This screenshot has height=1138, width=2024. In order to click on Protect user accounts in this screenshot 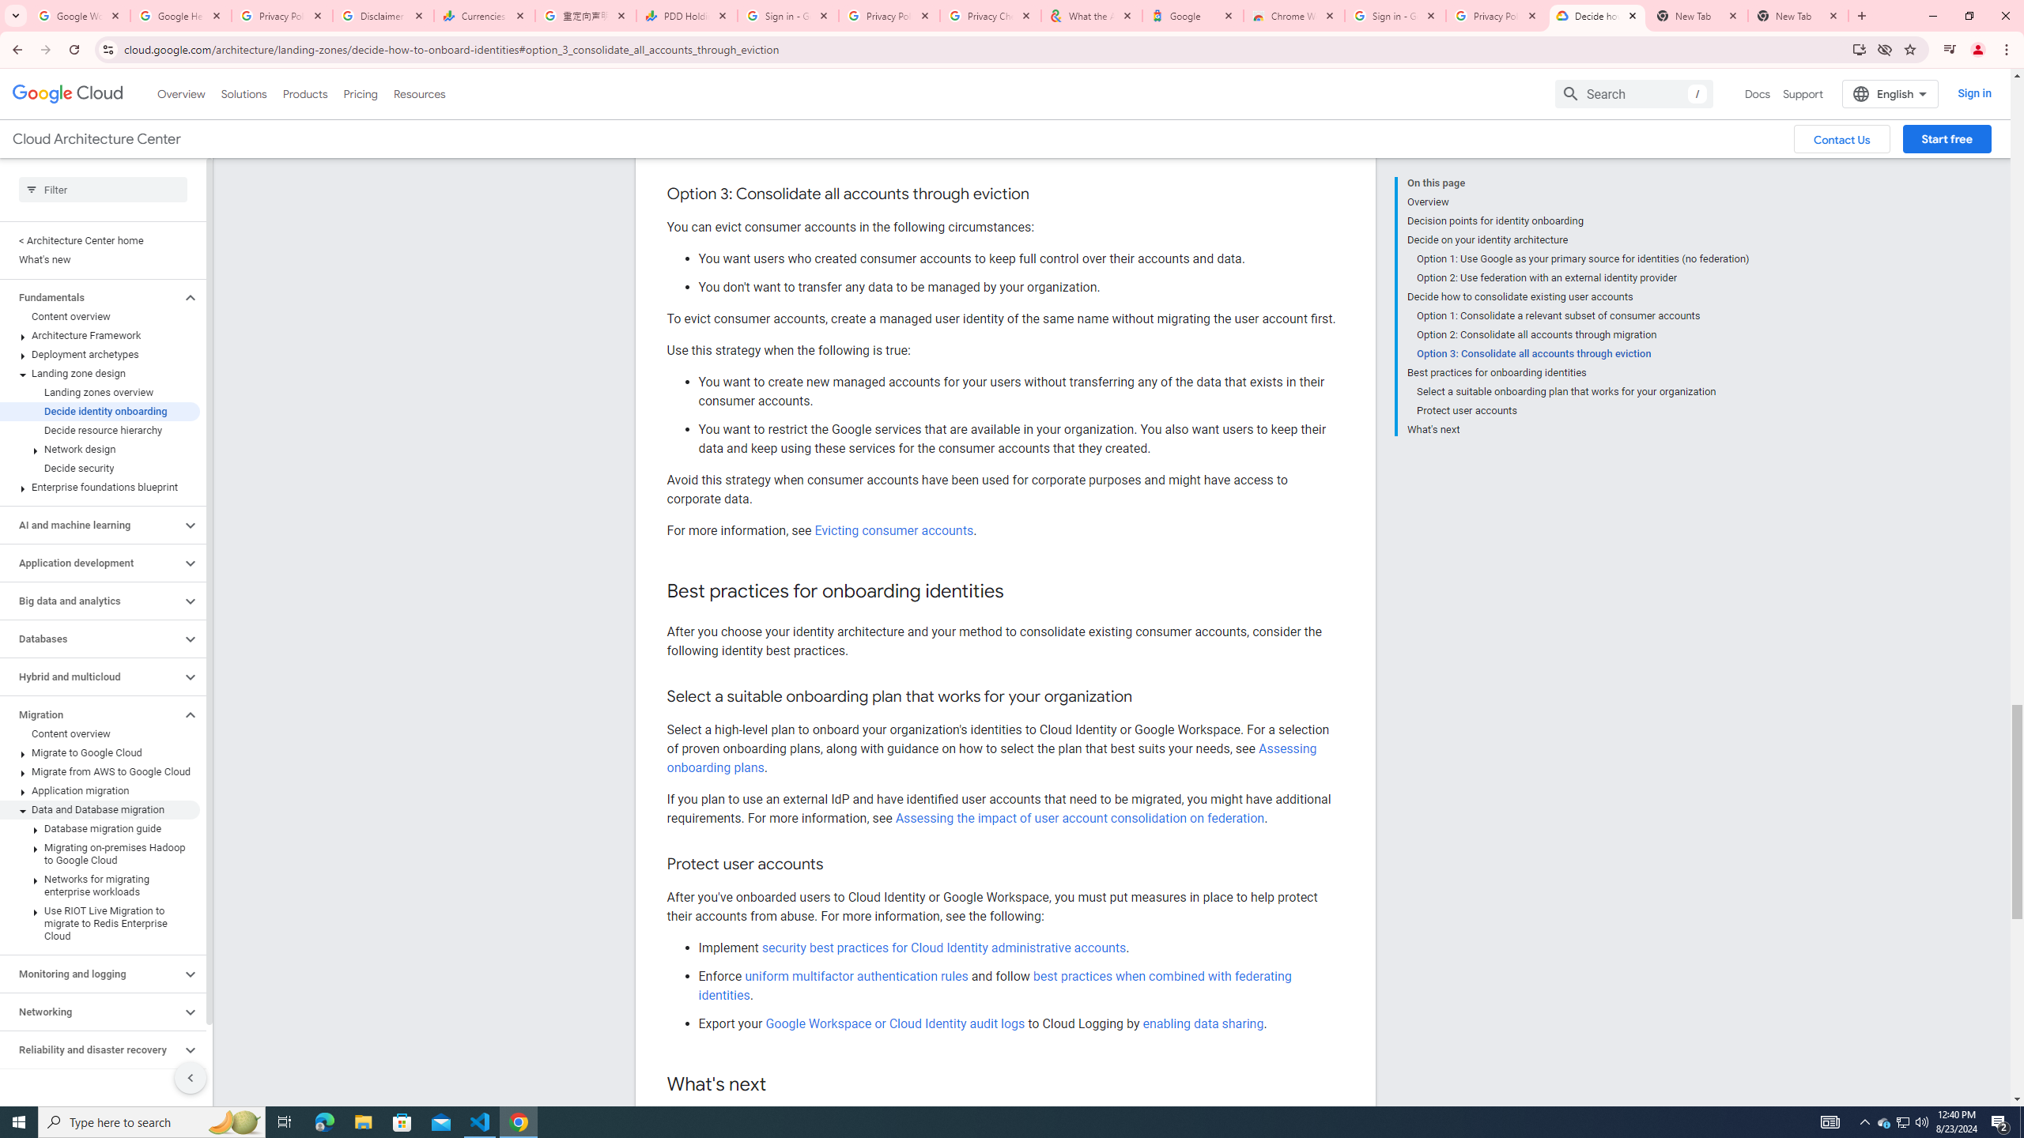, I will do `click(1583, 411)`.